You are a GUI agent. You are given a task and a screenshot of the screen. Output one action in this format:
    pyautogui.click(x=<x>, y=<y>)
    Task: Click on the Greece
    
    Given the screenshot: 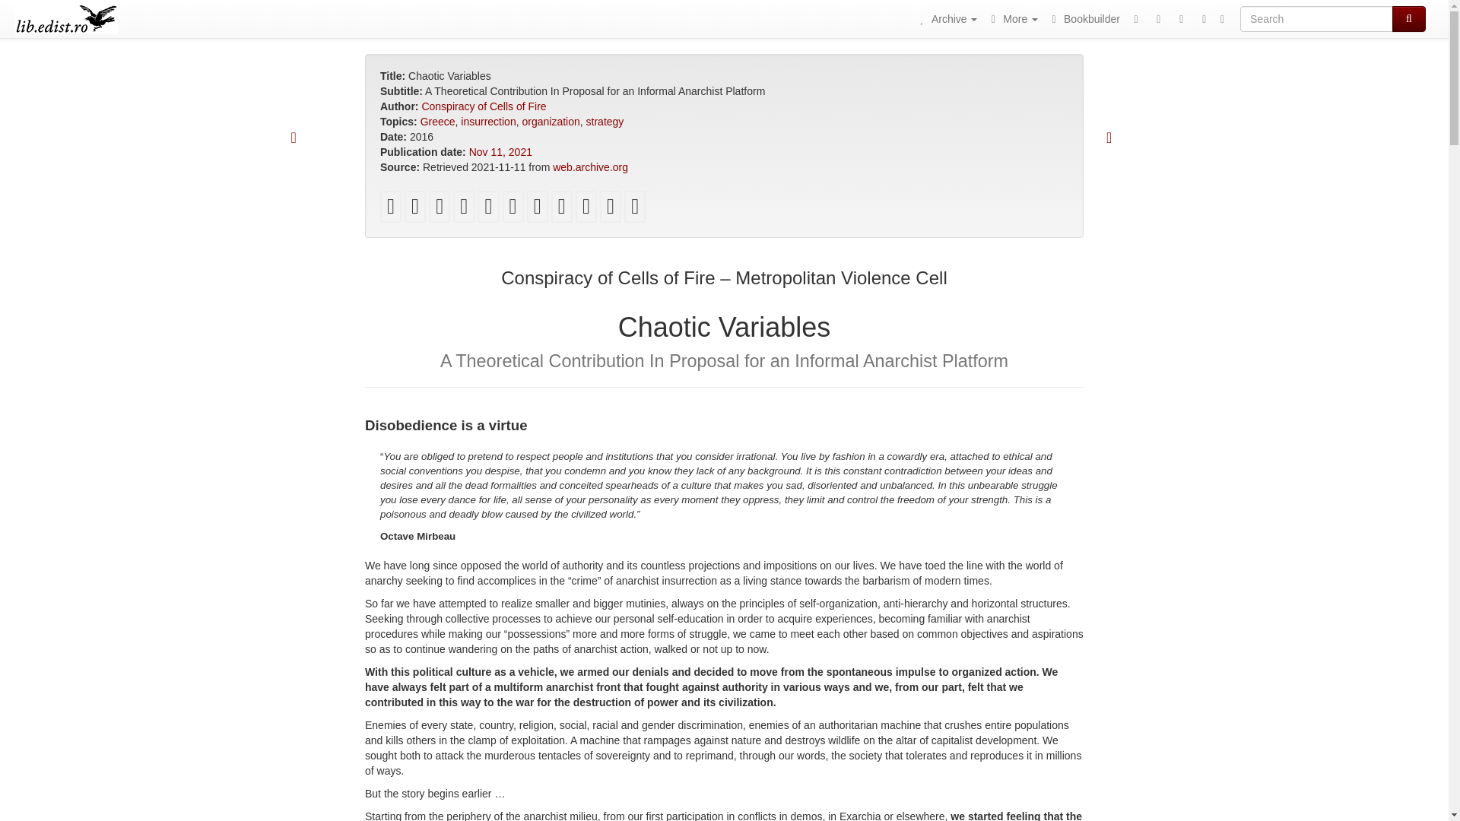 What is the action you would take?
    pyautogui.click(x=438, y=122)
    